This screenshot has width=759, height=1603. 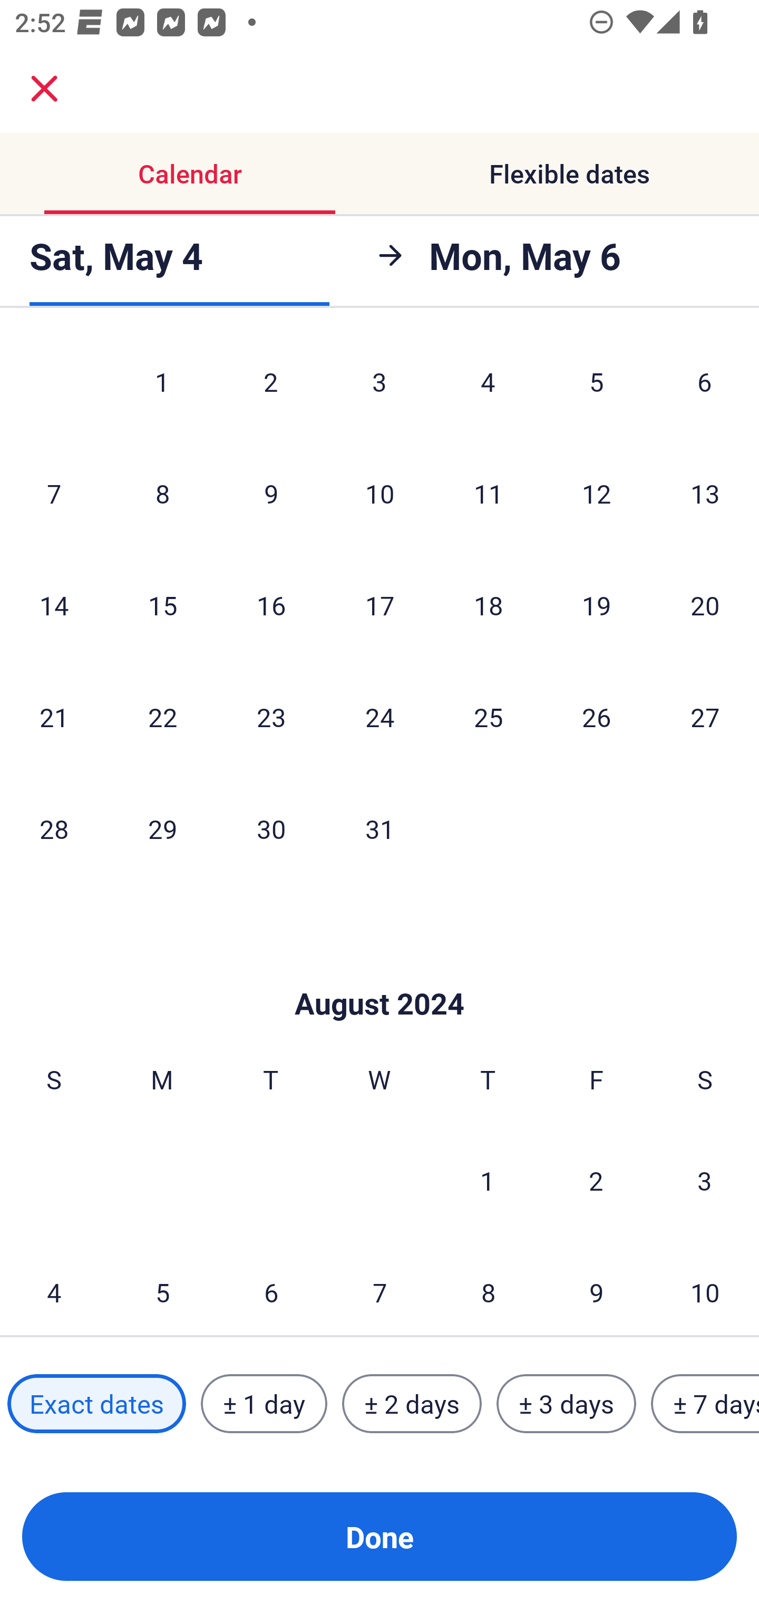 What do you see at coordinates (597, 716) in the screenshot?
I see `26 Friday, July 26, 2024` at bounding box center [597, 716].